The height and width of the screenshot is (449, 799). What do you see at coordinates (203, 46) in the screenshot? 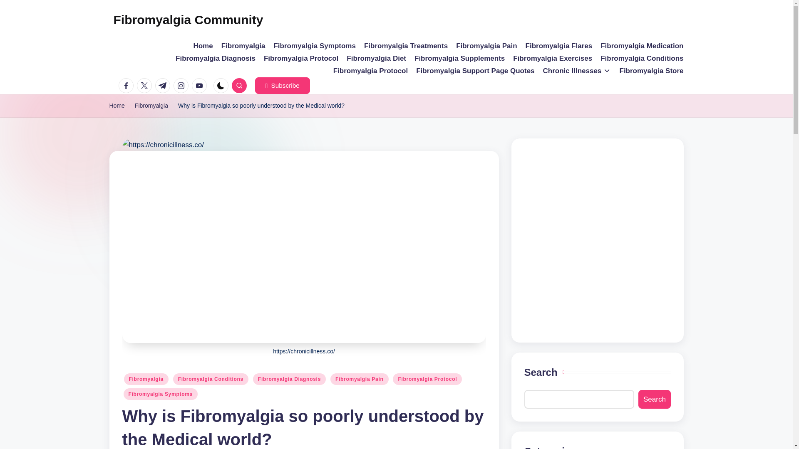
I see `Home` at bounding box center [203, 46].